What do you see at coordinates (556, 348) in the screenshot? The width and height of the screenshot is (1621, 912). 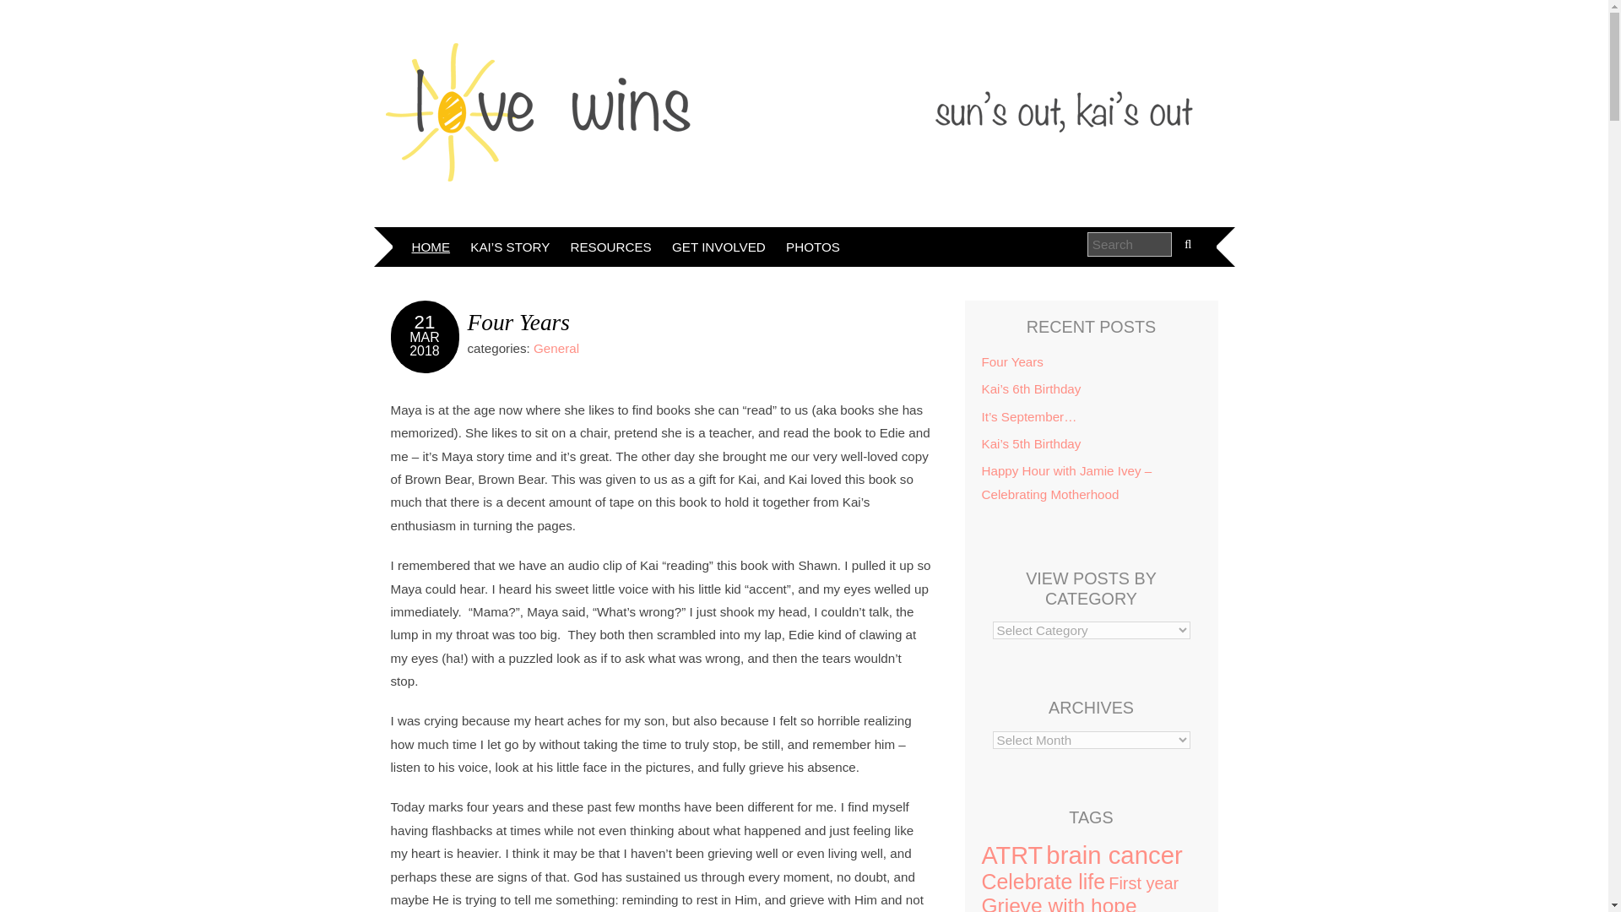 I see `General` at bounding box center [556, 348].